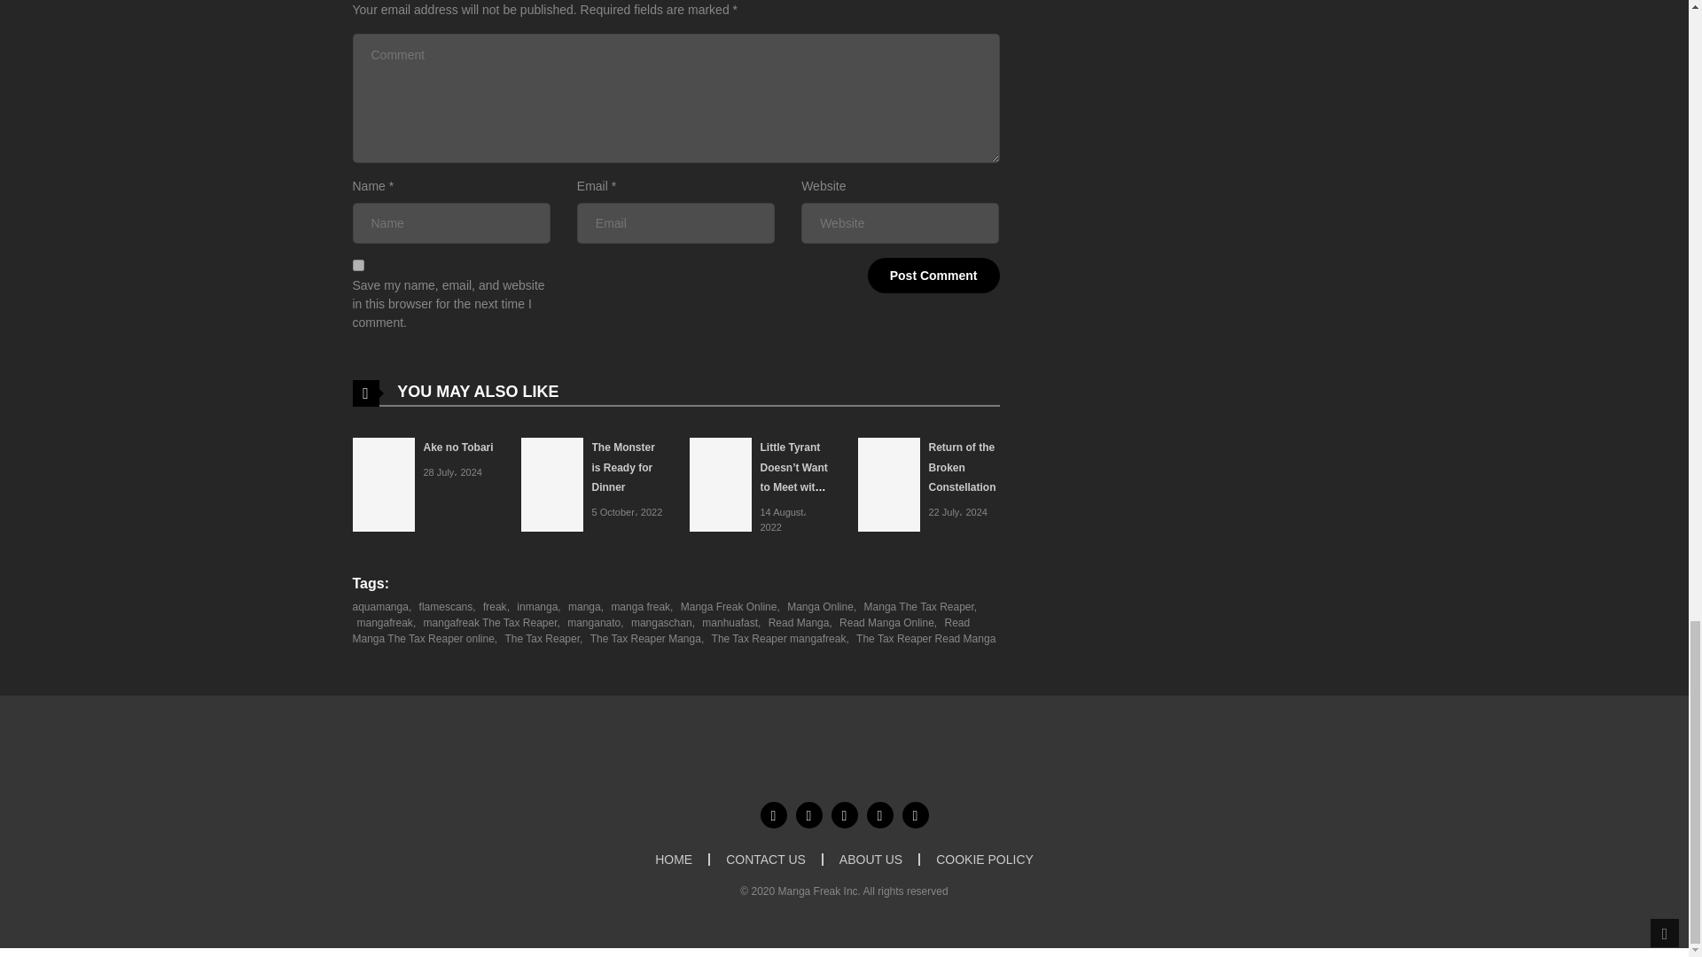  I want to click on Twitter, so click(808, 815).